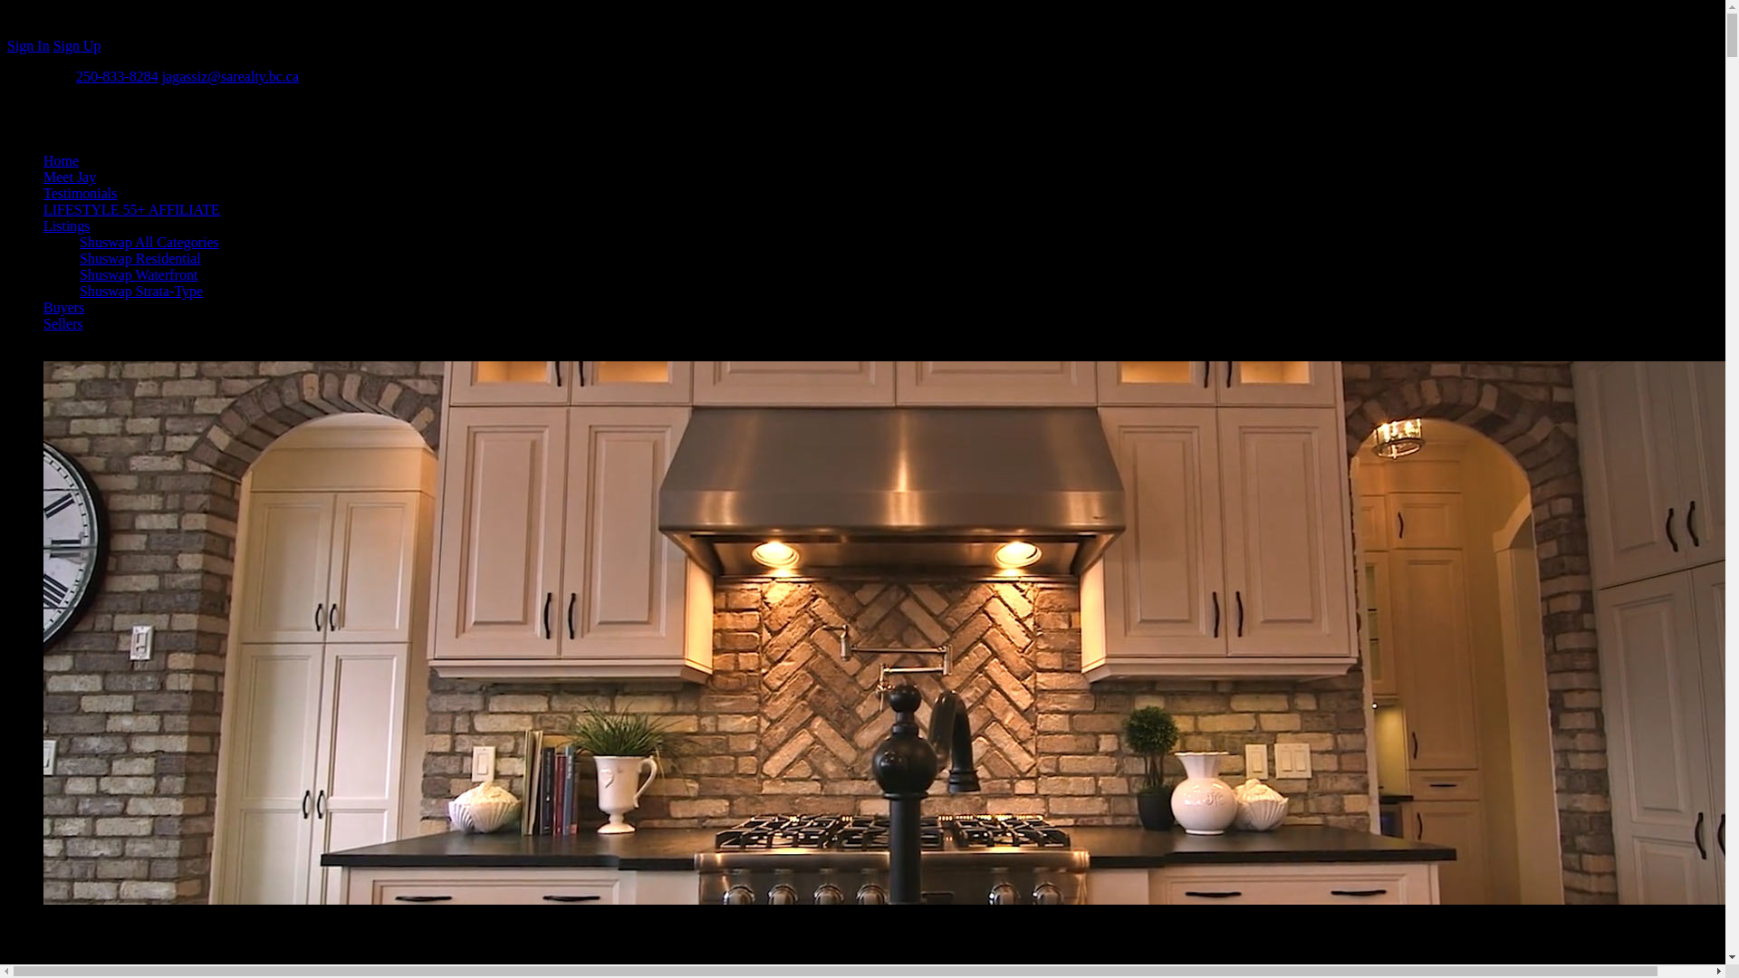 The width and height of the screenshot is (1739, 978). What do you see at coordinates (141, 292) in the screenshot?
I see `Shuswap Strata-Type` at bounding box center [141, 292].